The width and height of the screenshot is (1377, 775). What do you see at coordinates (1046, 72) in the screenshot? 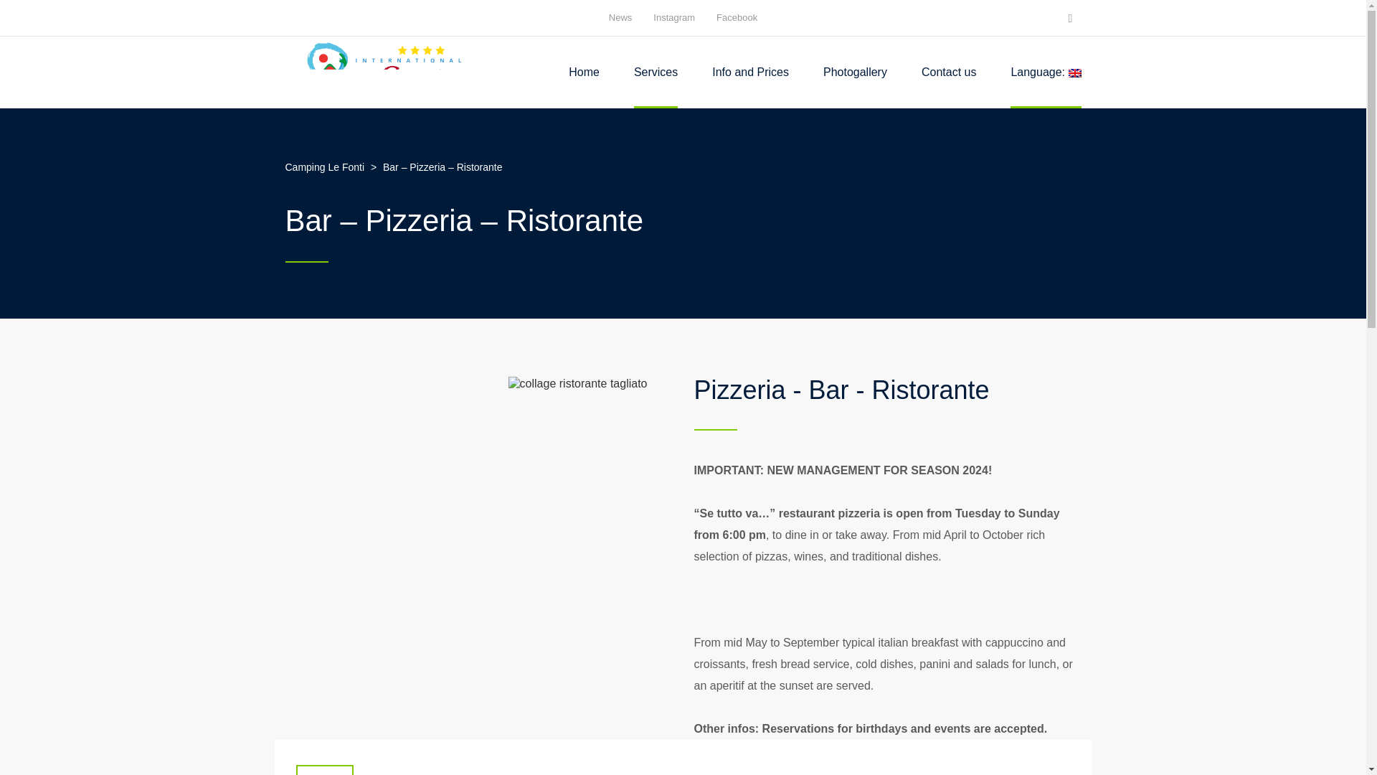
I see `English` at bounding box center [1046, 72].